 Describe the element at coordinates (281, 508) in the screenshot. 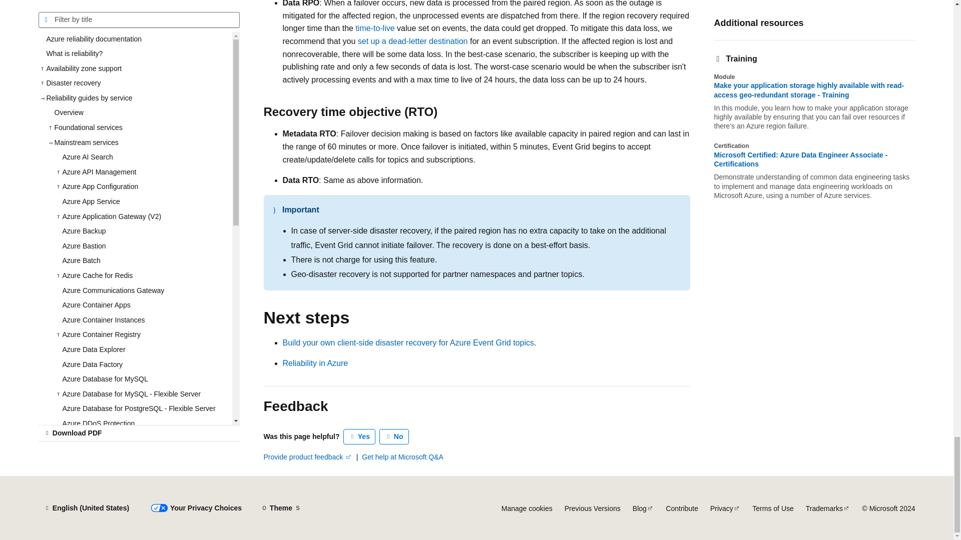

I see `Theme` at that location.